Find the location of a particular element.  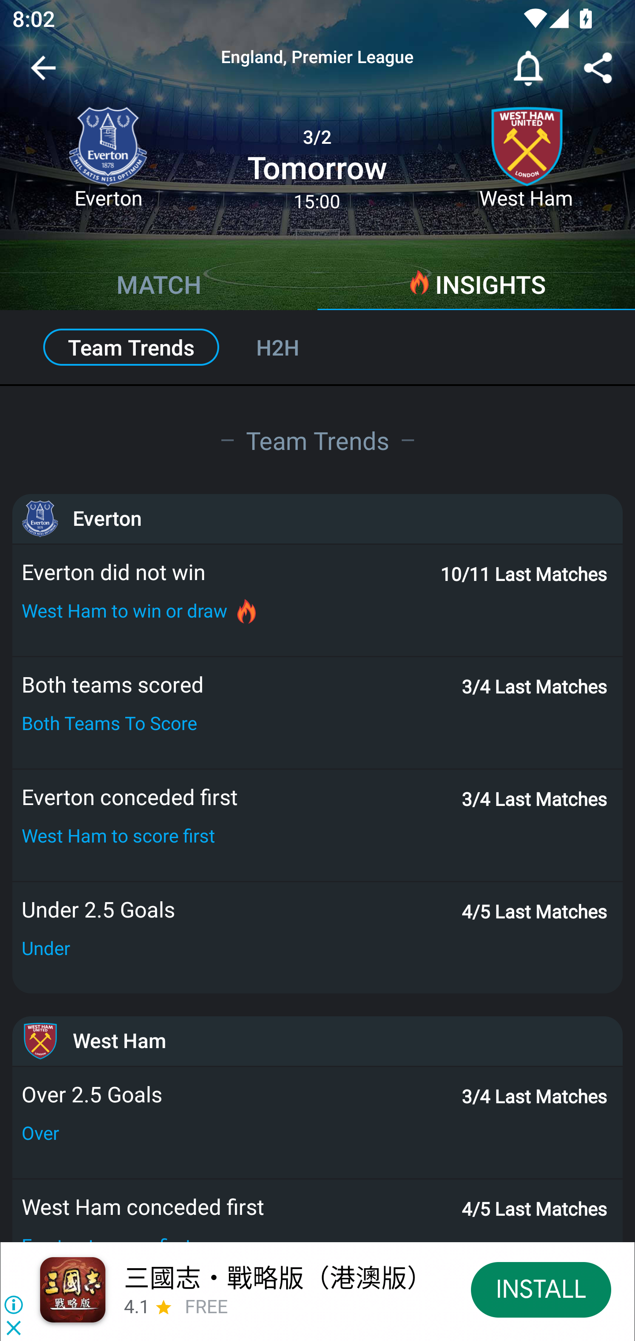

Team Trends is located at coordinates (317, 439).